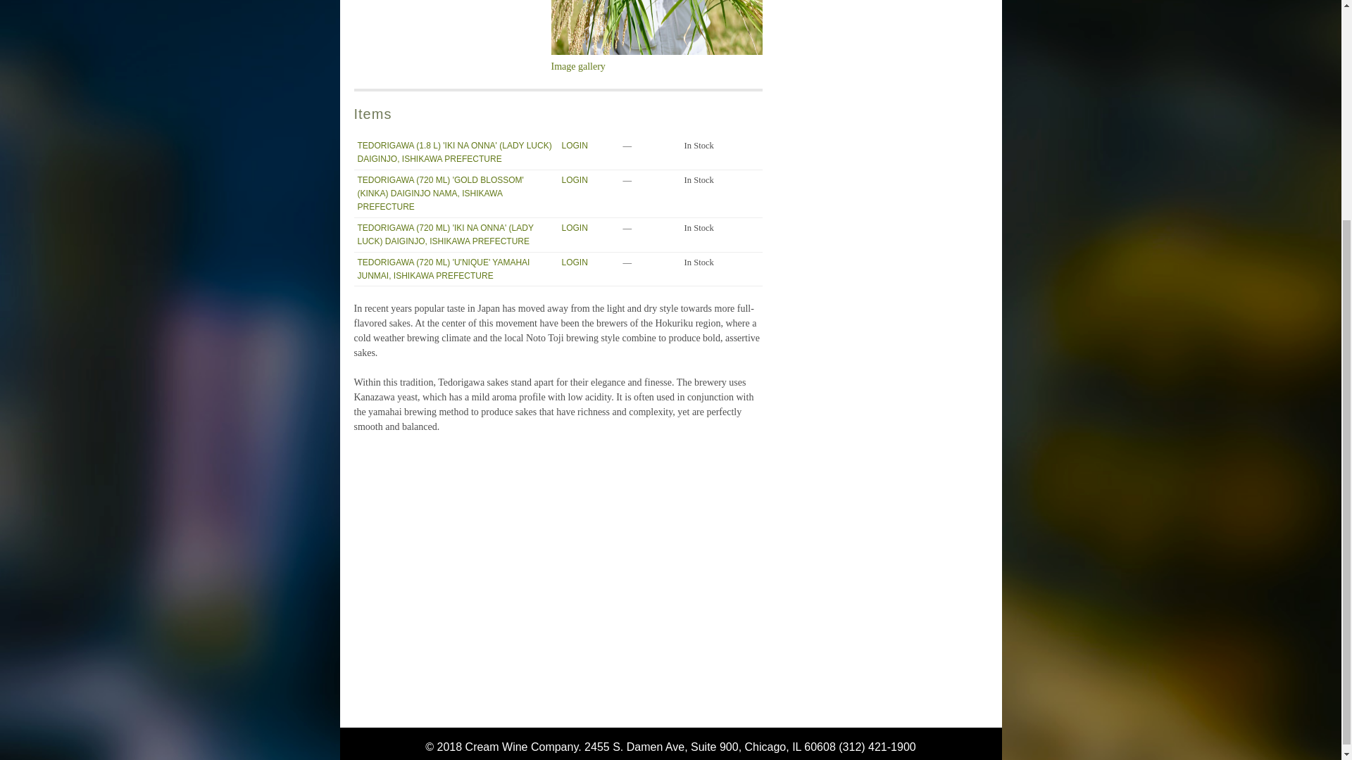 The height and width of the screenshot is (760, 1352). I want to click on Login for pricing, so click(575, 262).